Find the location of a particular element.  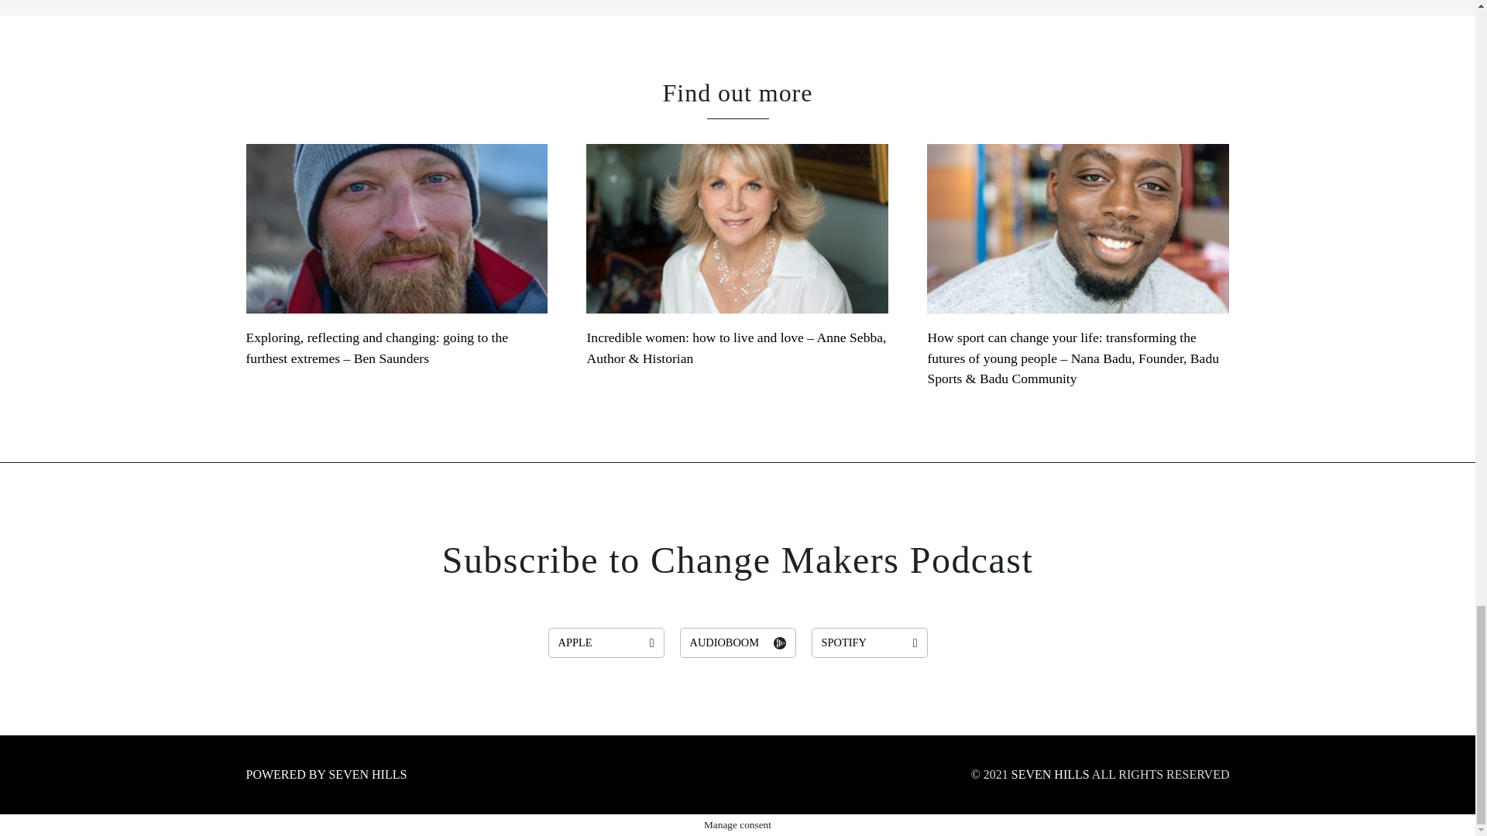

SEVEN HILLS is located at coordinates (1050, 774).